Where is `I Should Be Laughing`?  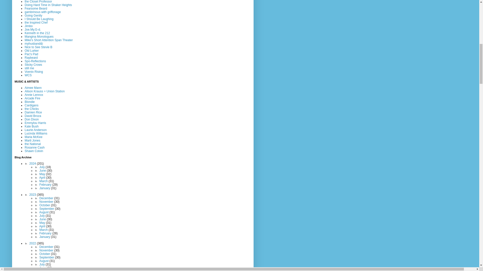 I Should Be Laughing is located at coordinates (39, 19).